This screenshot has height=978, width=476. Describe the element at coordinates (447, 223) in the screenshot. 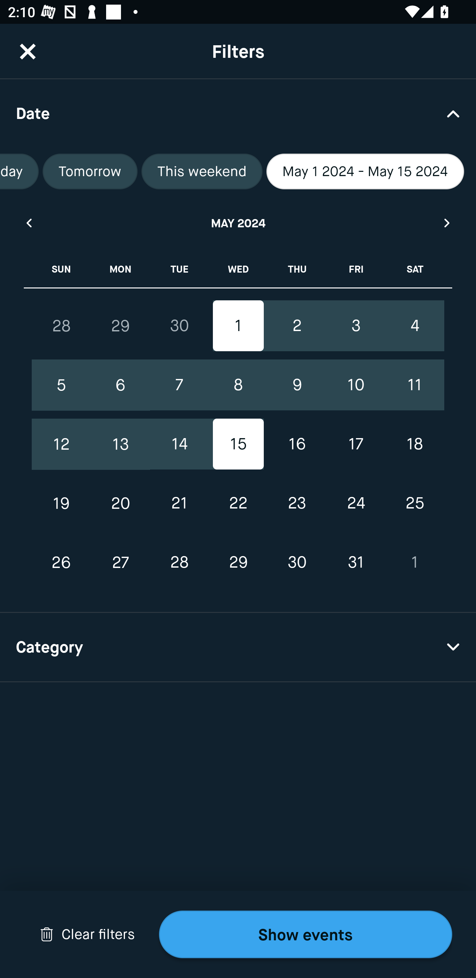

I see `Next` at that location.